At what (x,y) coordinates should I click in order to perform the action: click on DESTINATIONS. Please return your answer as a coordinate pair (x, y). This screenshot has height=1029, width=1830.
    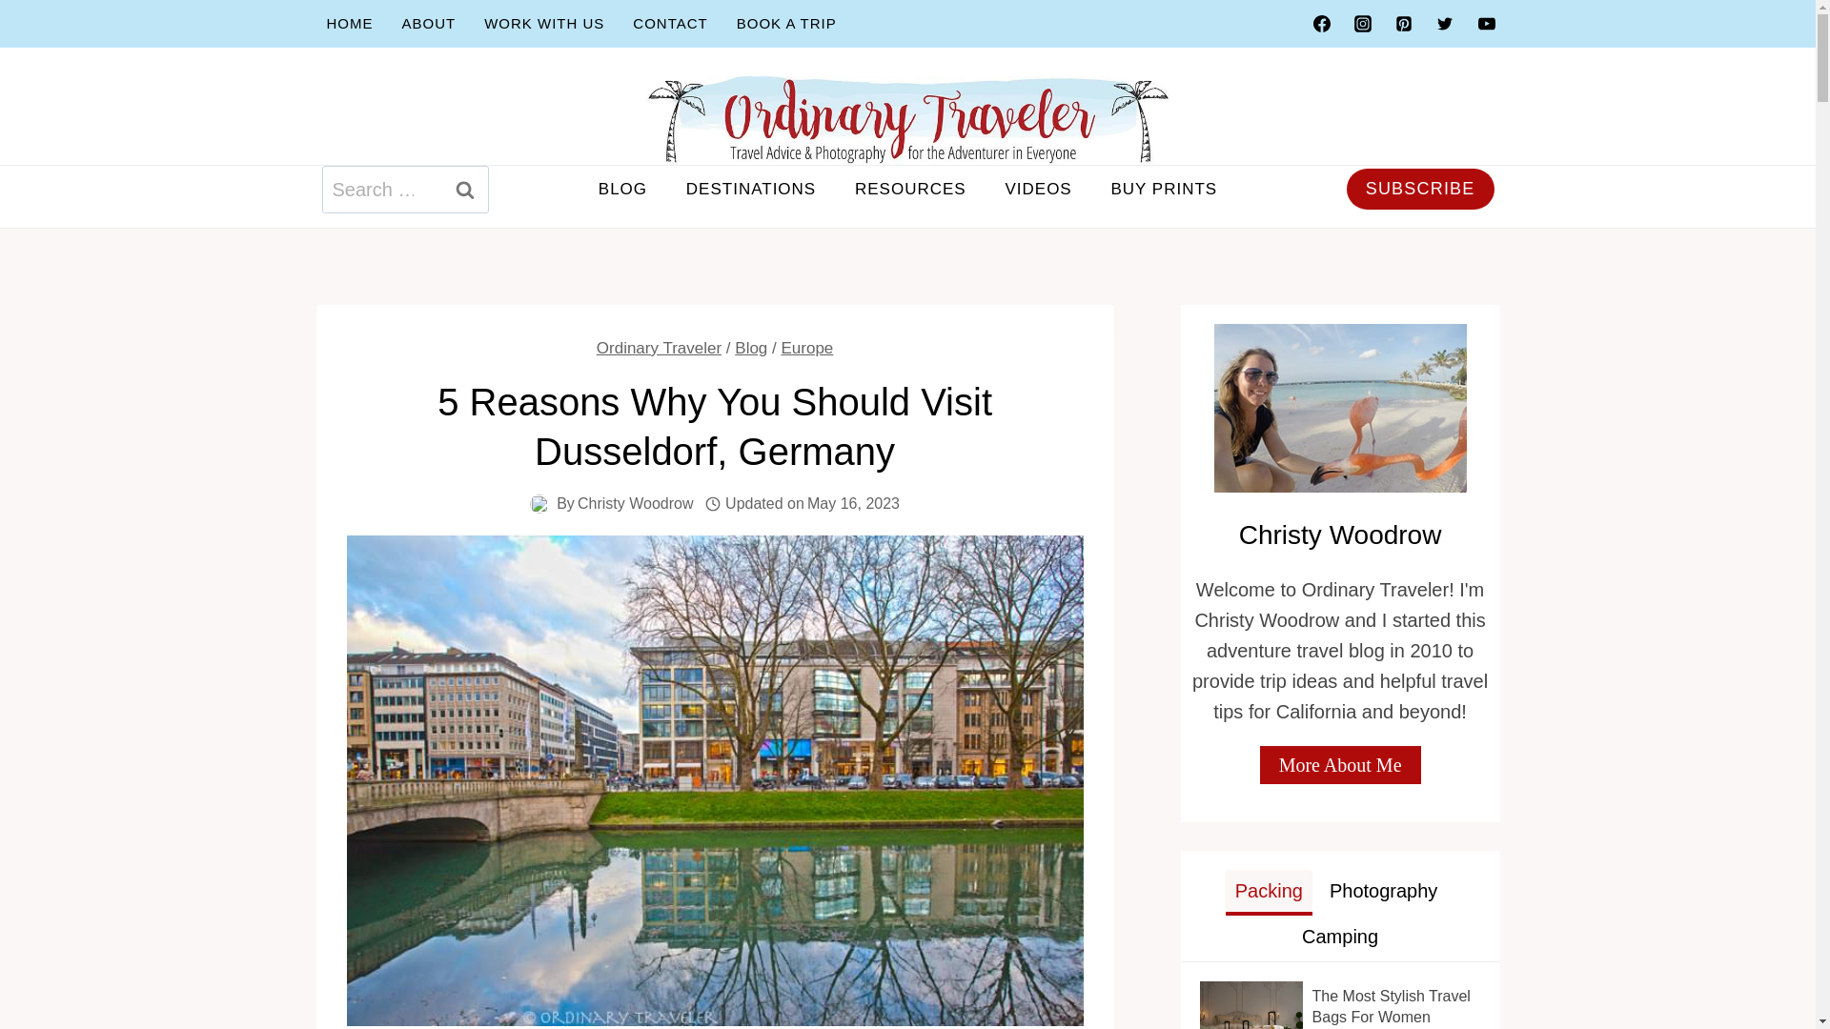
    Looking at the image, I should click on (749, 189).